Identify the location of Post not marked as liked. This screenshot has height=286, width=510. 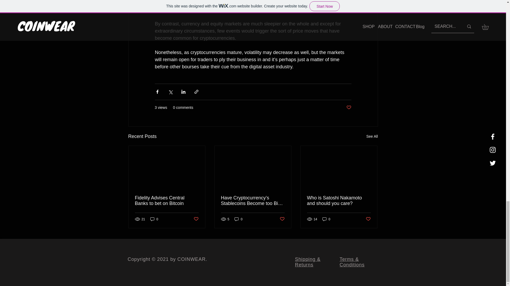
(282, 219).